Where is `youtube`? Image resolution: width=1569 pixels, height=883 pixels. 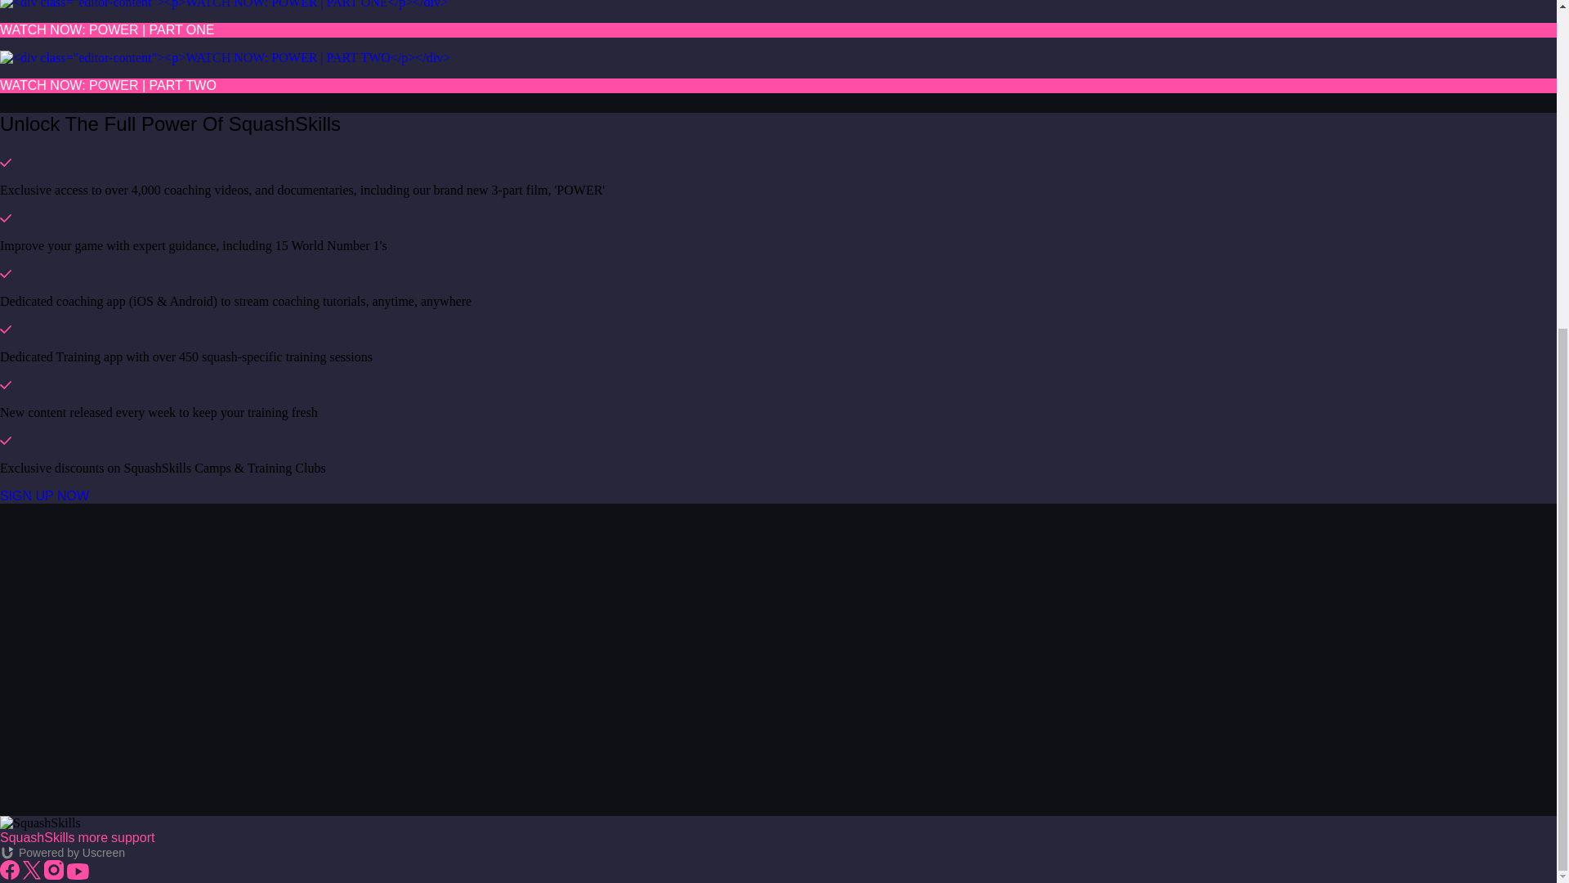 youtube is located at coordinates (78, 872).